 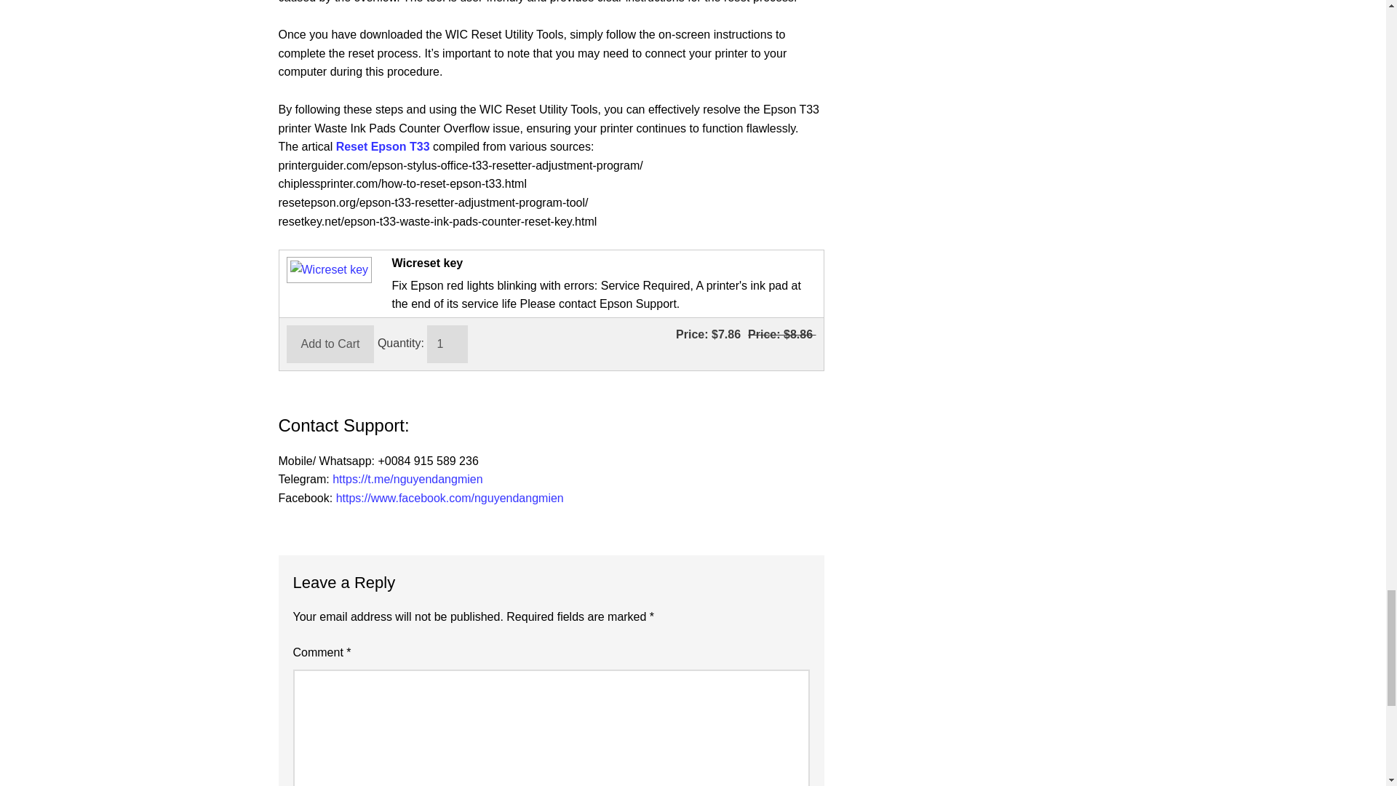 What do you see at coordinates (447, 344) in the screenshot?
I see `1` at bounding box center [447, 344].